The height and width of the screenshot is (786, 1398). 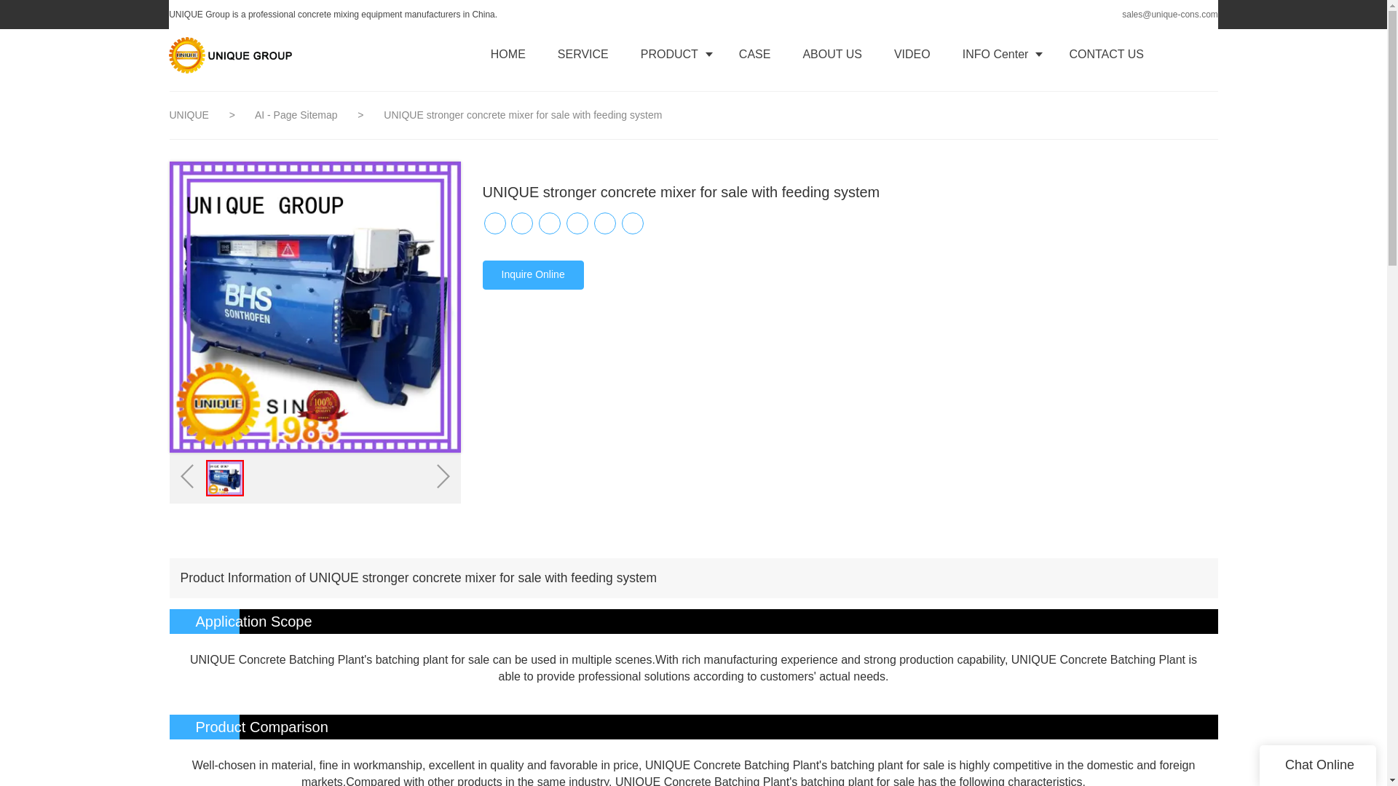 What do you see at coordinates (297, 115) in the screenshot?
I see `AI - Page Sitemap` at bounding box center [297, 115].